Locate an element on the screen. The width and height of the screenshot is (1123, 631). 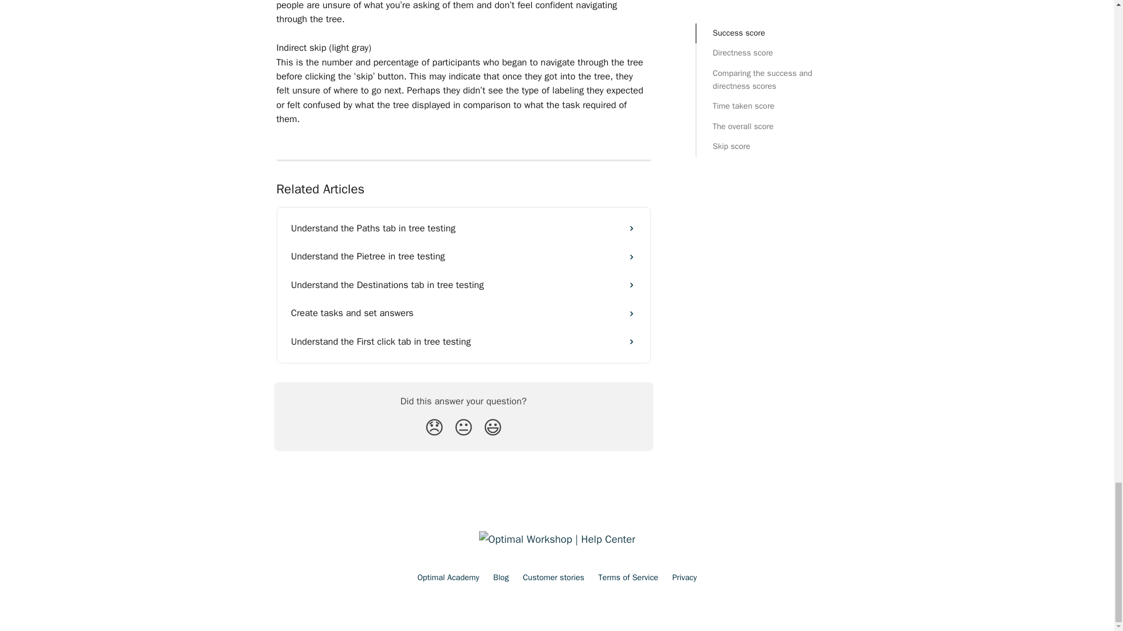
Blog is located at coordinates (501, 577).